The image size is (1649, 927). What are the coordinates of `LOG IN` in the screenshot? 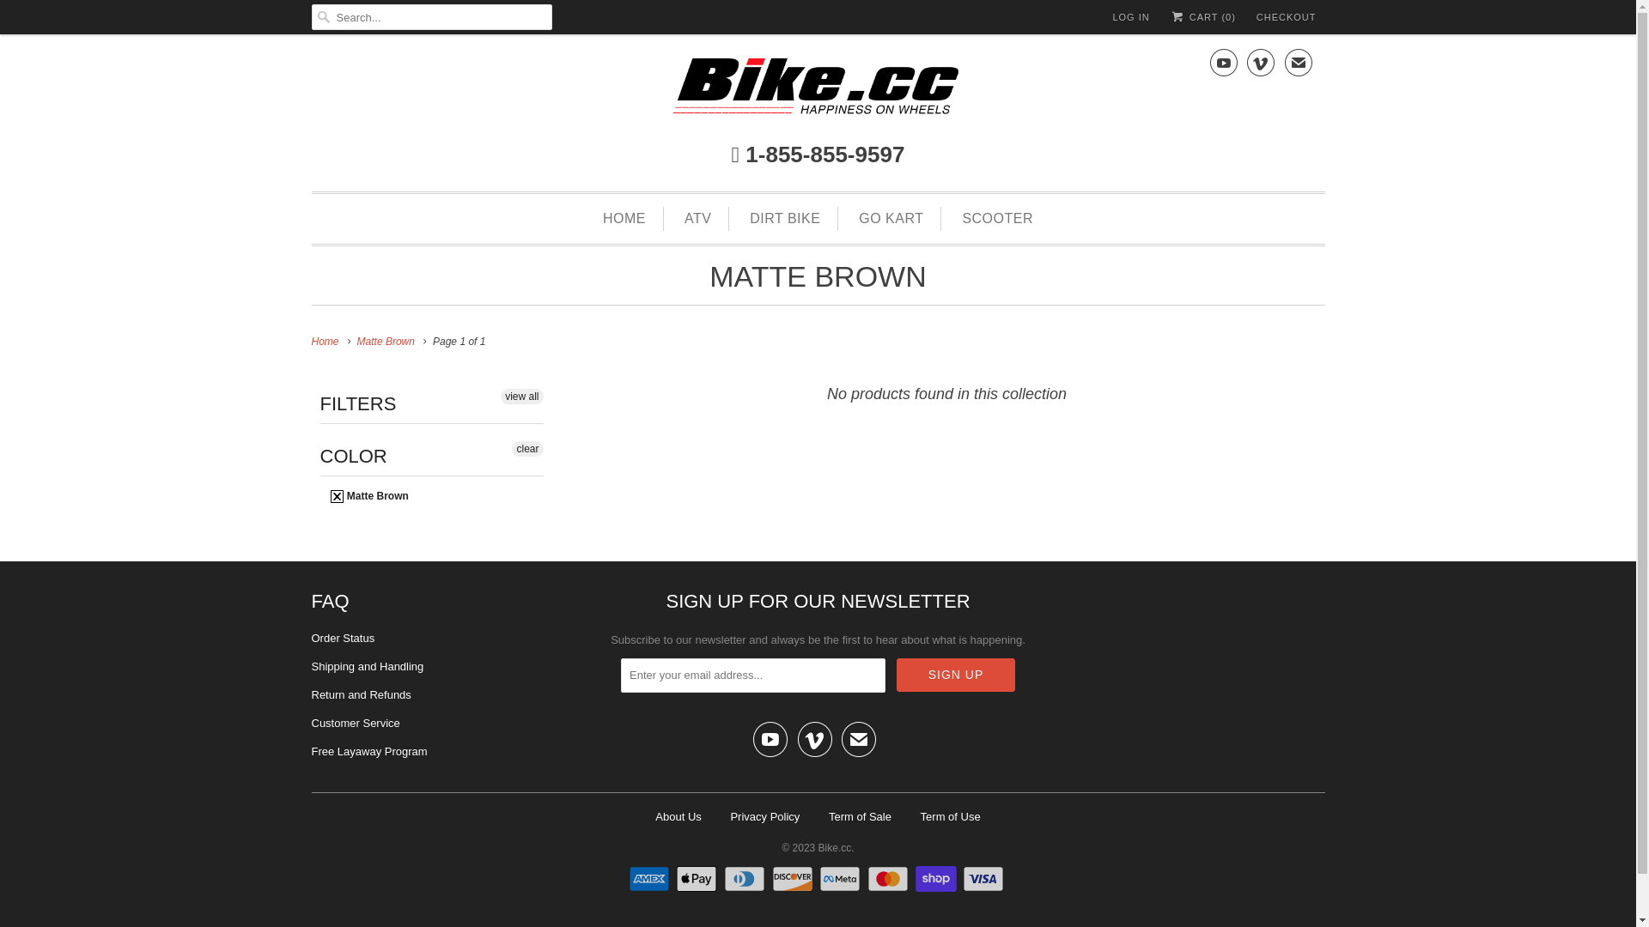 It's located at (1130, 17).